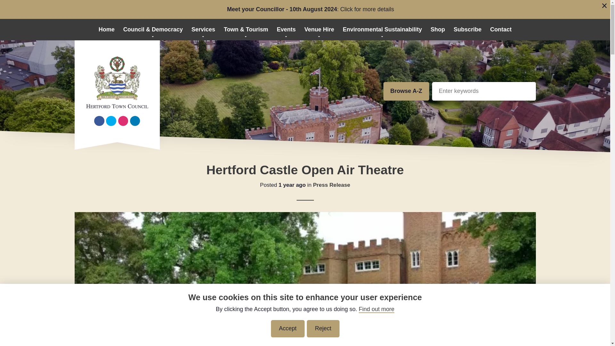  I want to click on Home, so click(106, 29).